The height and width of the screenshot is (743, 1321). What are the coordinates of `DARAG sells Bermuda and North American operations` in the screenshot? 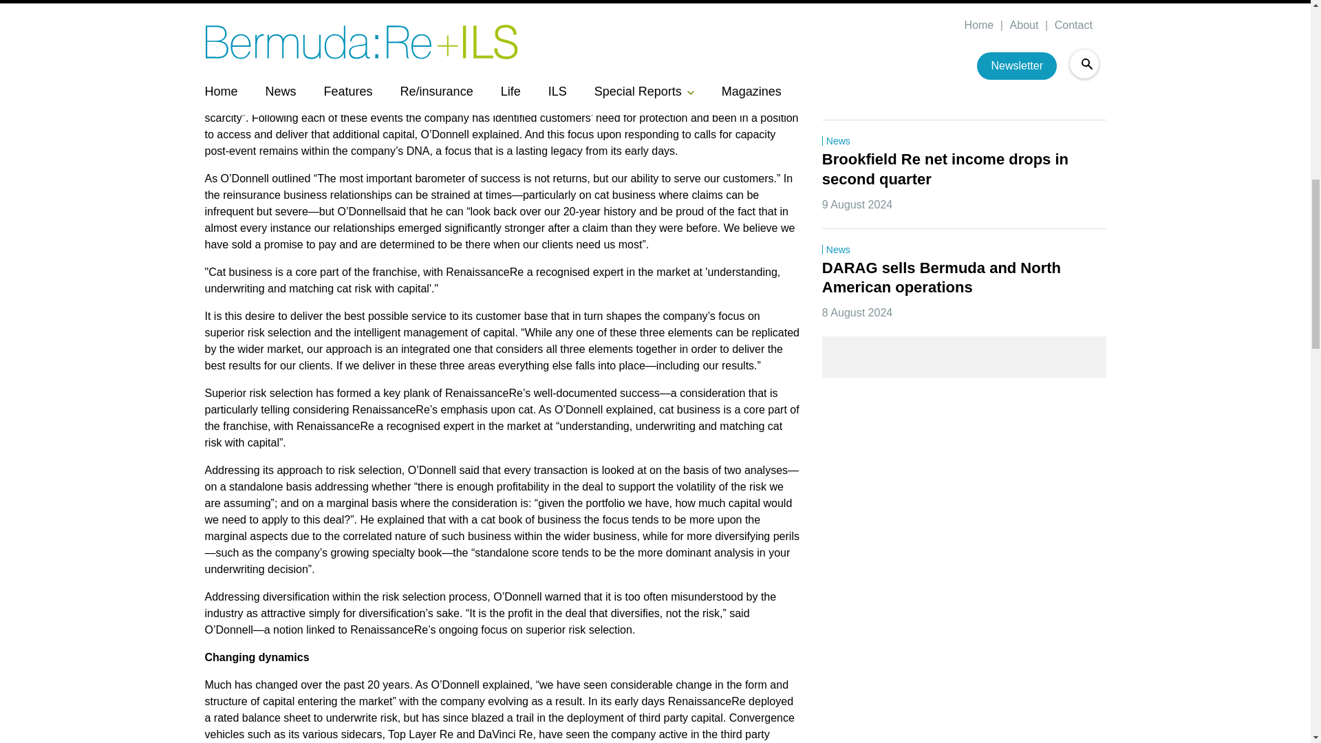 It's located at (943, 279).